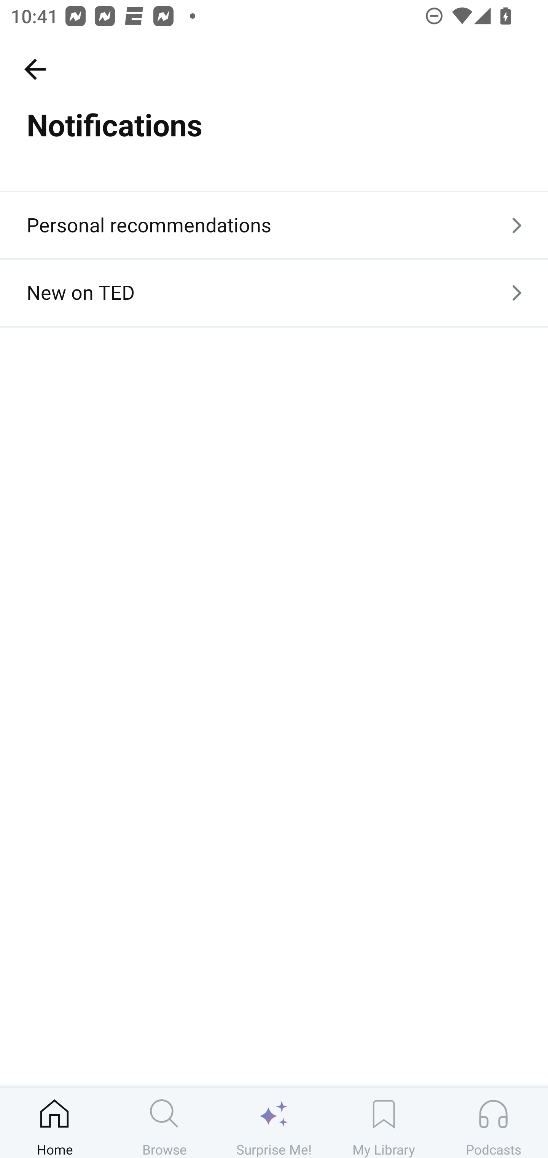  Describe the element at coordinates (493, 1123) in the screenshot. I see `Podcasts` at that location.